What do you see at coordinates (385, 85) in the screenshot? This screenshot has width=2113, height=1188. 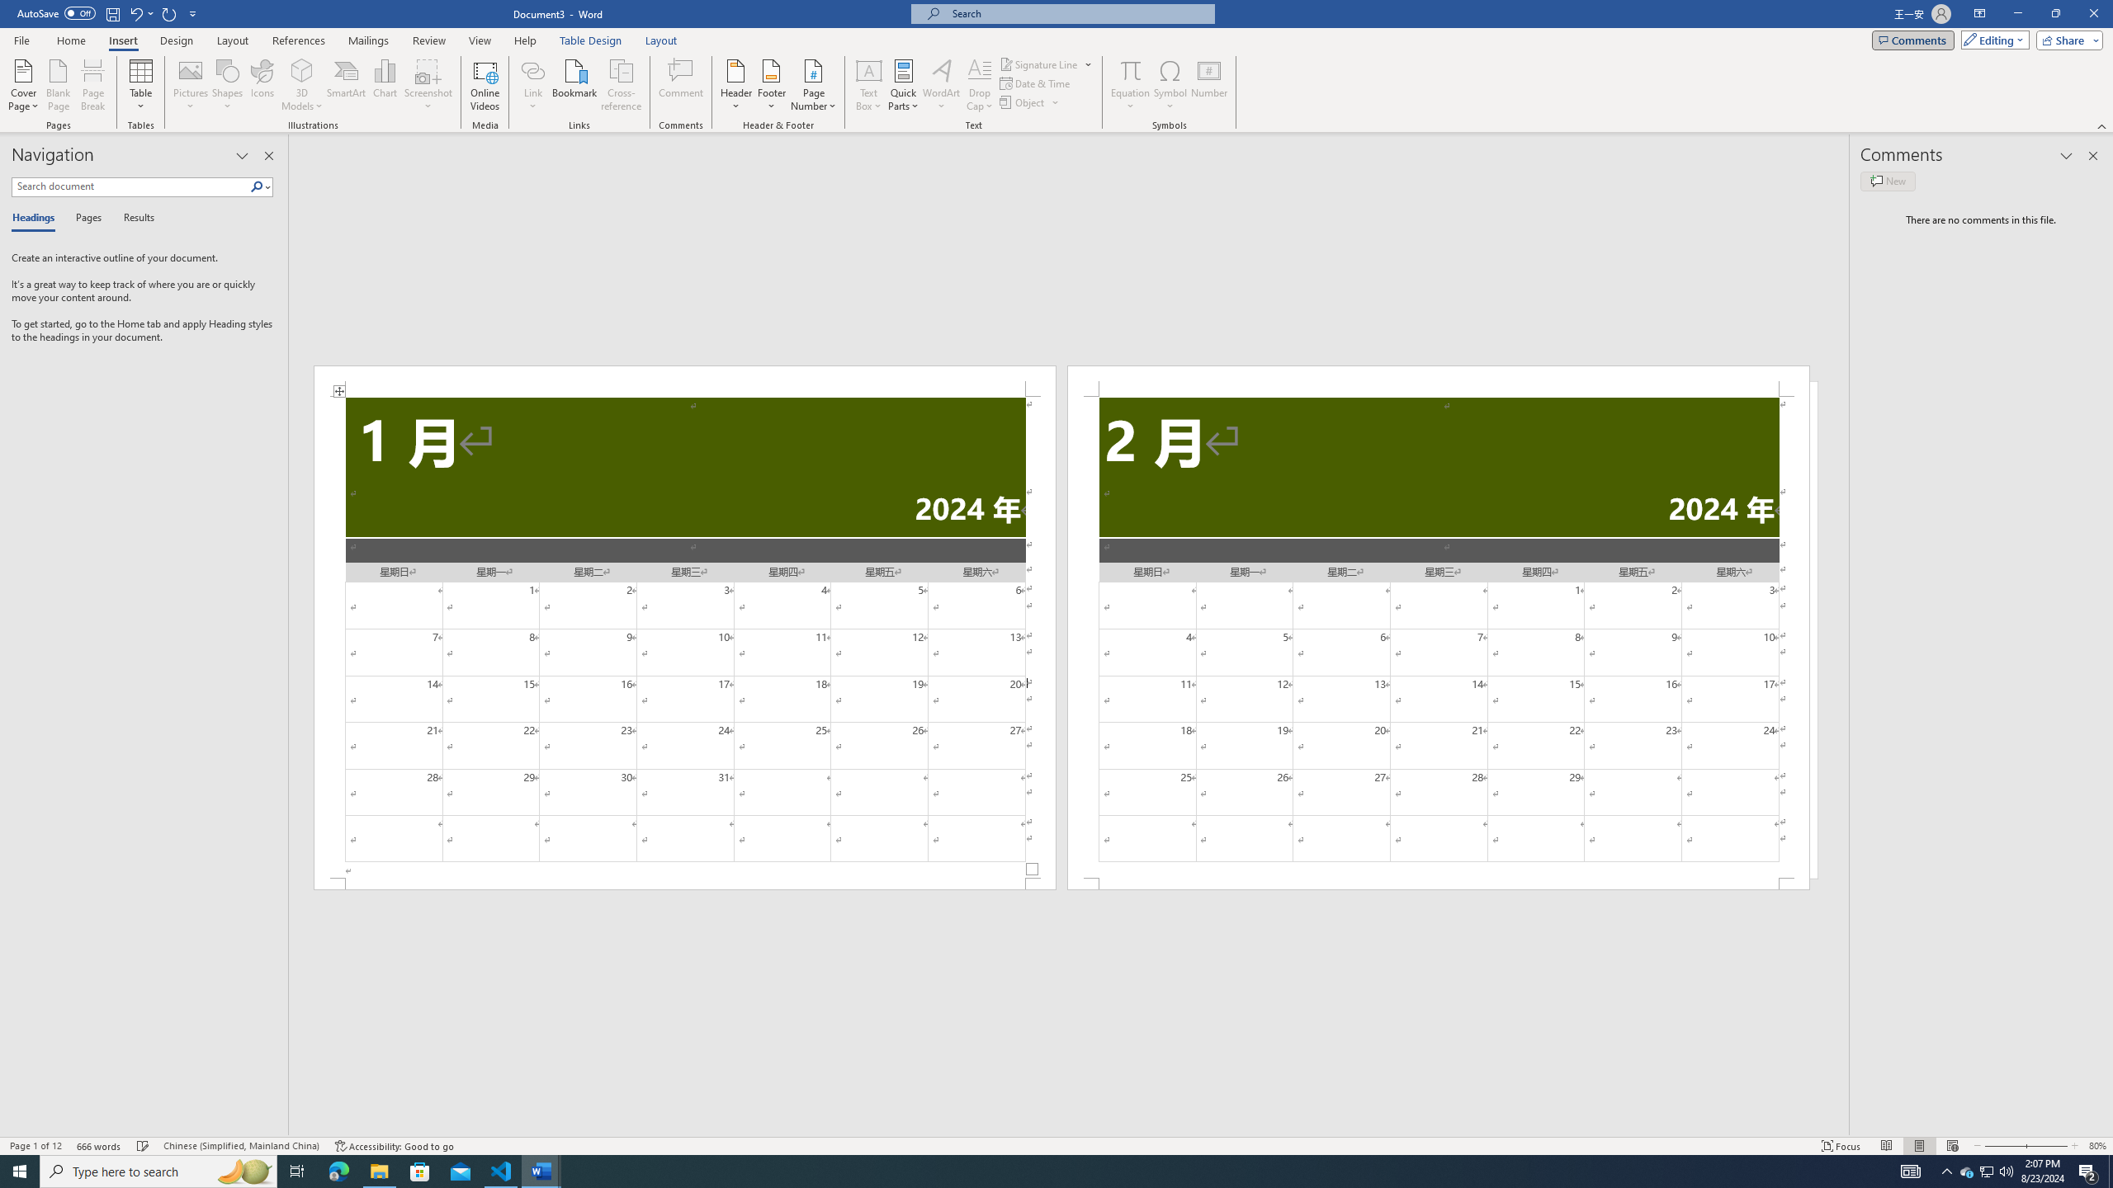 I see `Chart...` at bounding box center [385, 85].